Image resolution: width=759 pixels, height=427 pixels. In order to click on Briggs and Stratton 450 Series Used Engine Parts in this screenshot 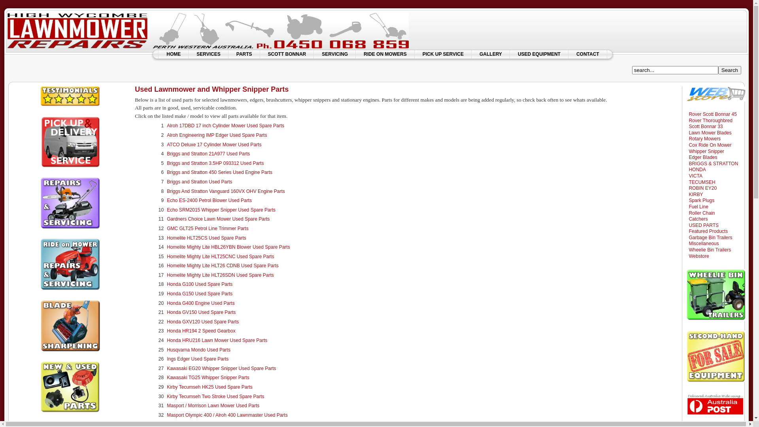, I will do `click(220, 172)`.